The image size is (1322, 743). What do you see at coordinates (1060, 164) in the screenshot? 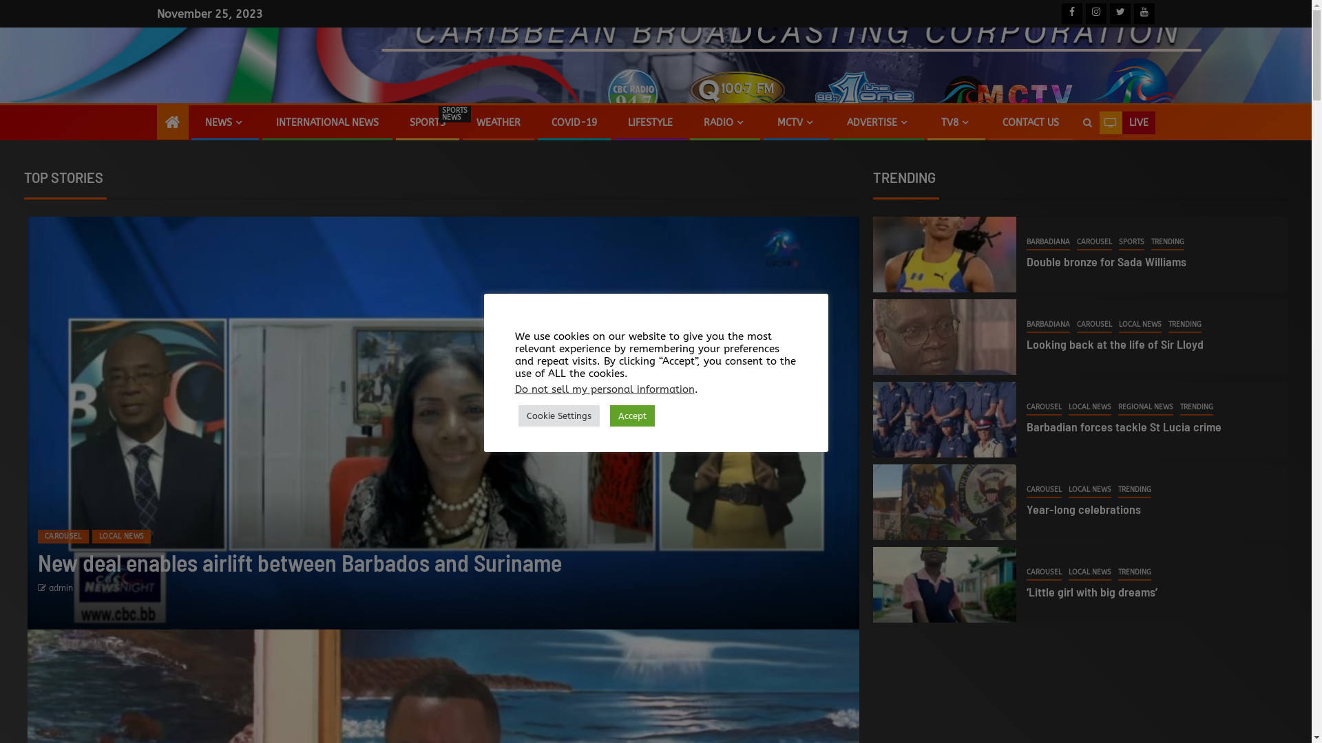
I see `Search` at bounding box center [1060, 164].